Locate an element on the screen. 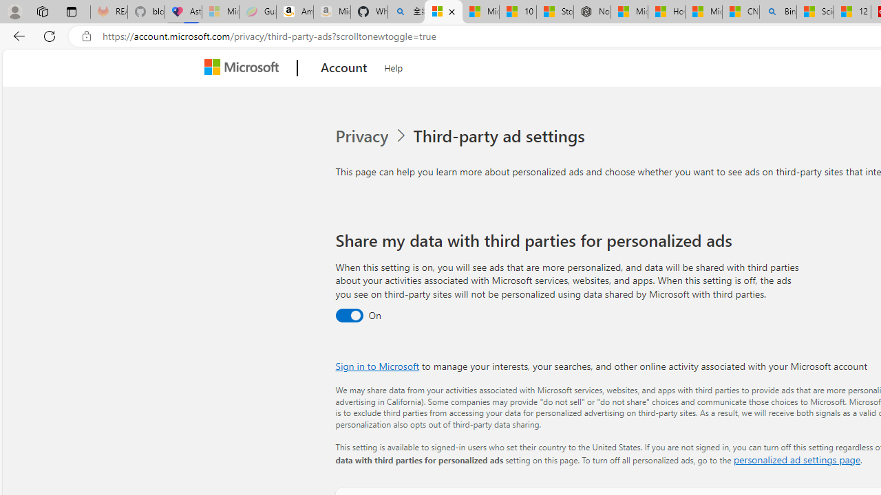  Microsoft is located at coordinates (244, 68).